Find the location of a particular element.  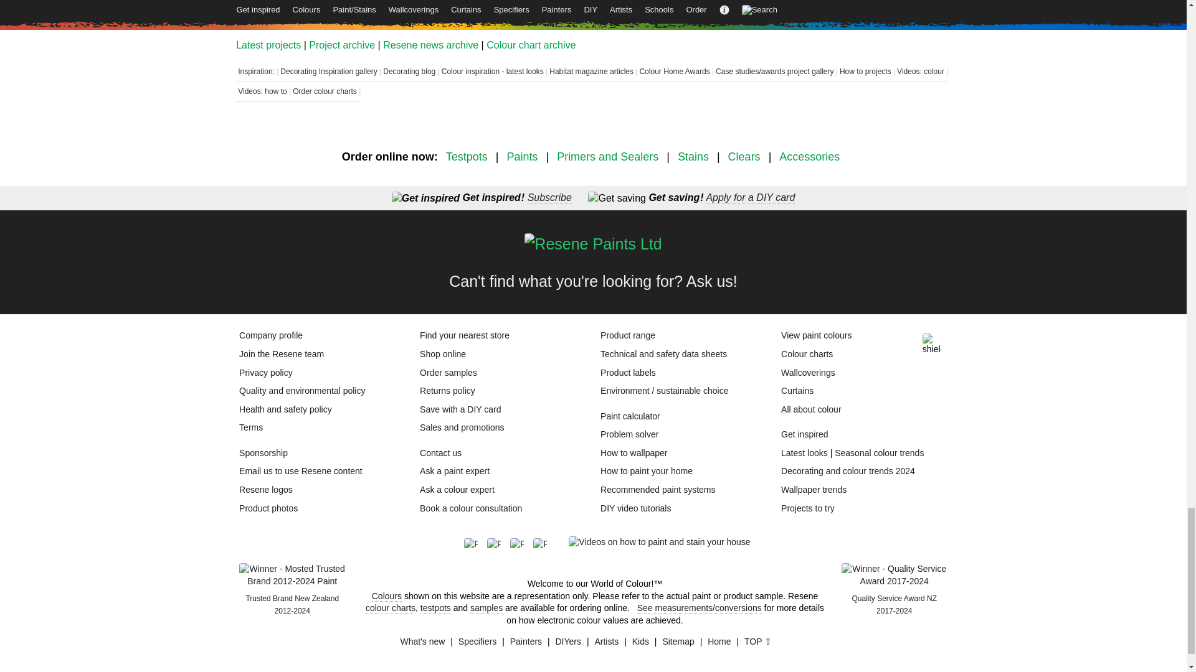

Follow us on Facebook is located at coordinates (475, 545).